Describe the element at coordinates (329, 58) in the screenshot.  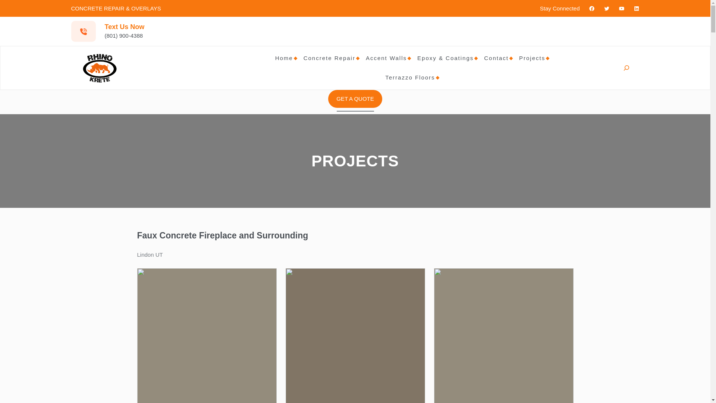
I see `Concrete Repair` at that location.